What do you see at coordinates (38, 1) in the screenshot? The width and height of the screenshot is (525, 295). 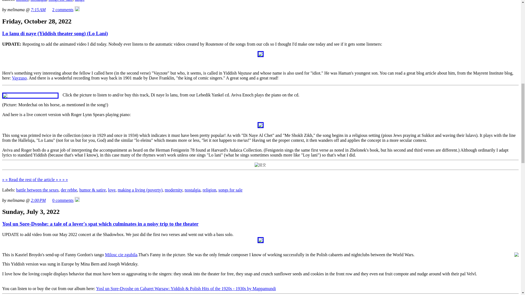 I see `nostalgia` at bounding box center [38, 1].